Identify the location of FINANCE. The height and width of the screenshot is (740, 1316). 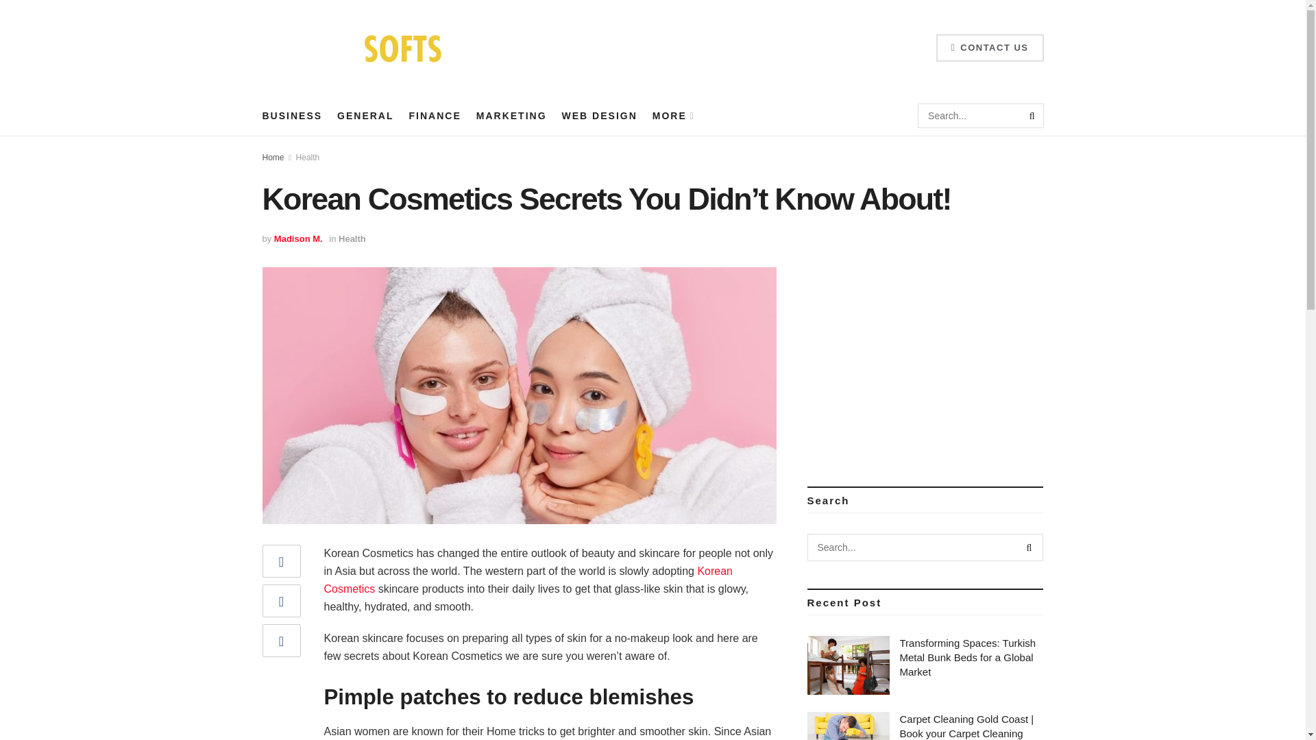
(435, 115).